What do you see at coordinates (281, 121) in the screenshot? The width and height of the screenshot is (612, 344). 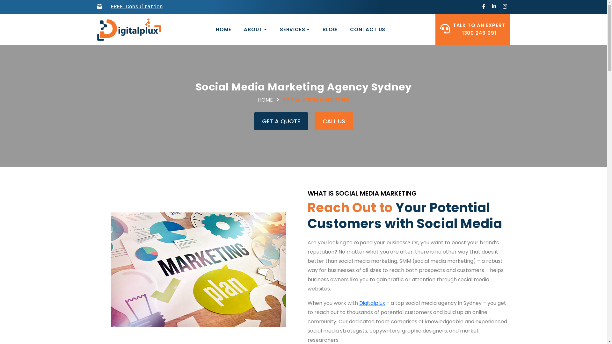 I see `GET A QUOTE` at bounding box center [281, 121].